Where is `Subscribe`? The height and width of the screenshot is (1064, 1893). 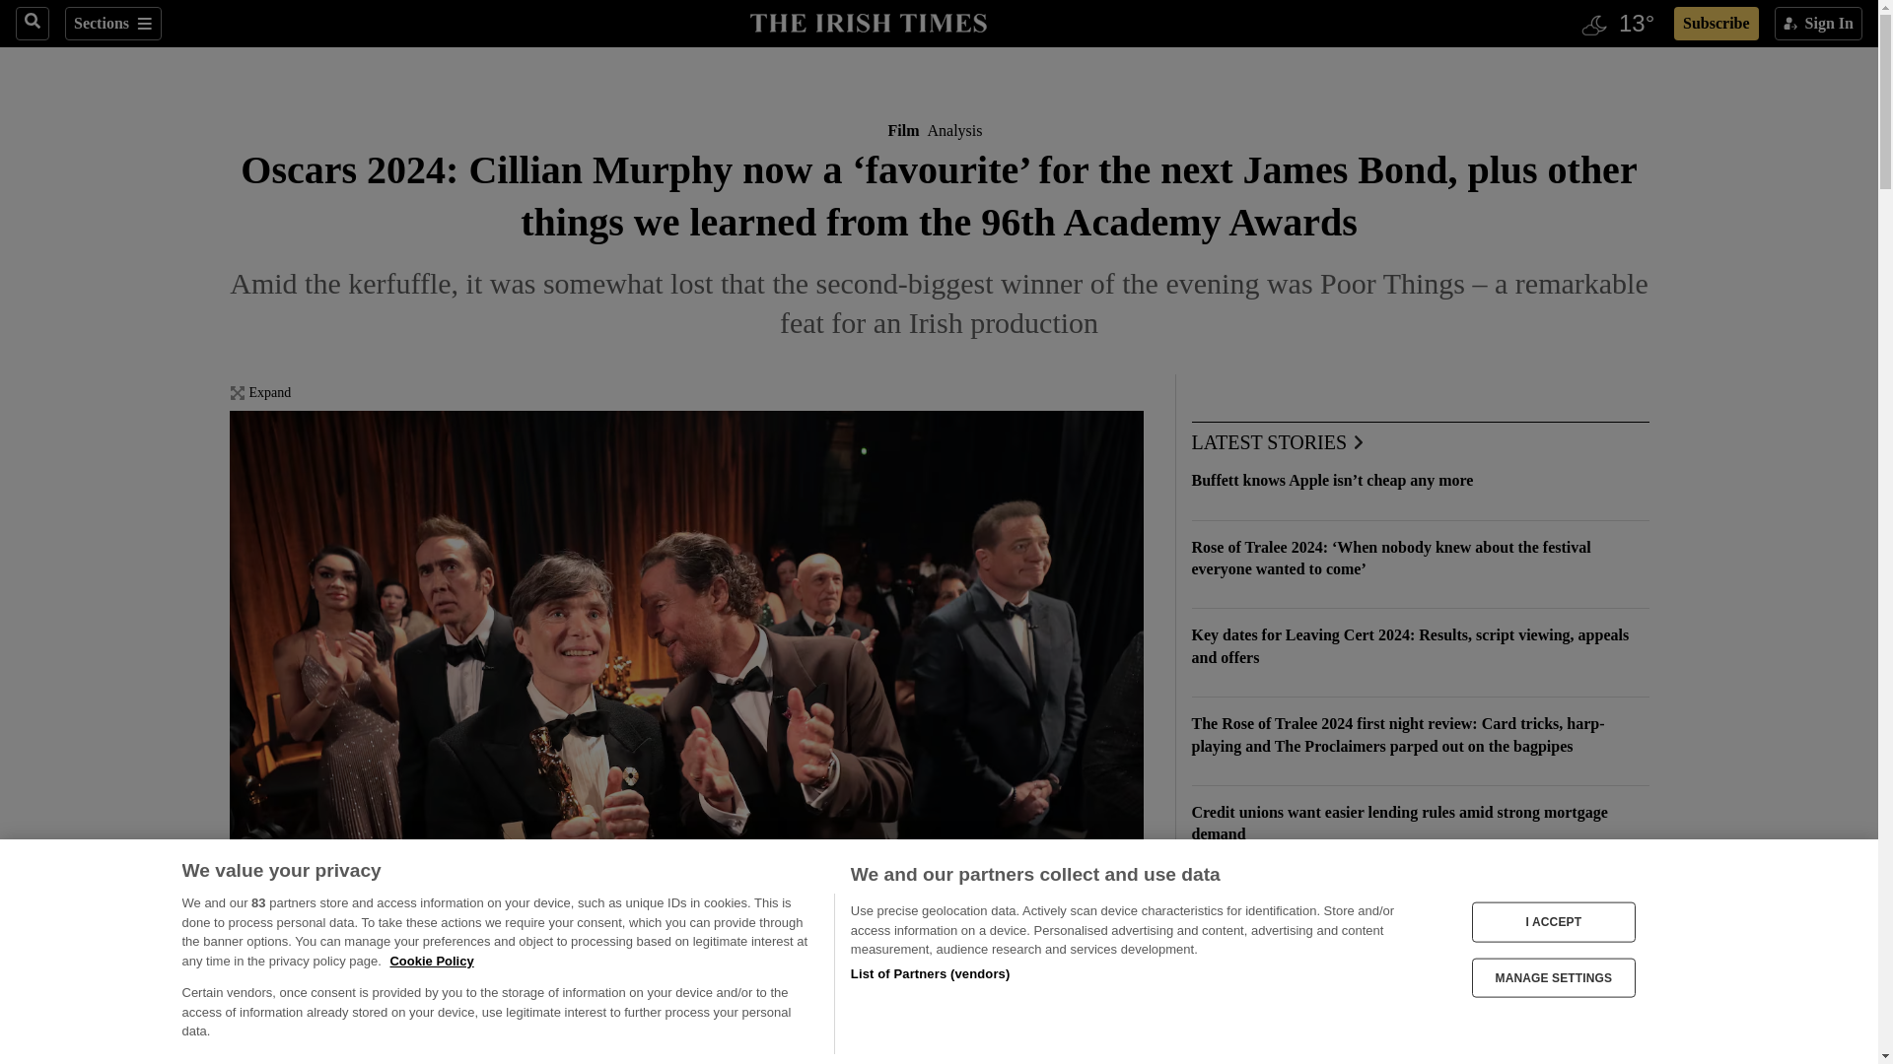
Subscribe is located at coordinates (1716, 24).